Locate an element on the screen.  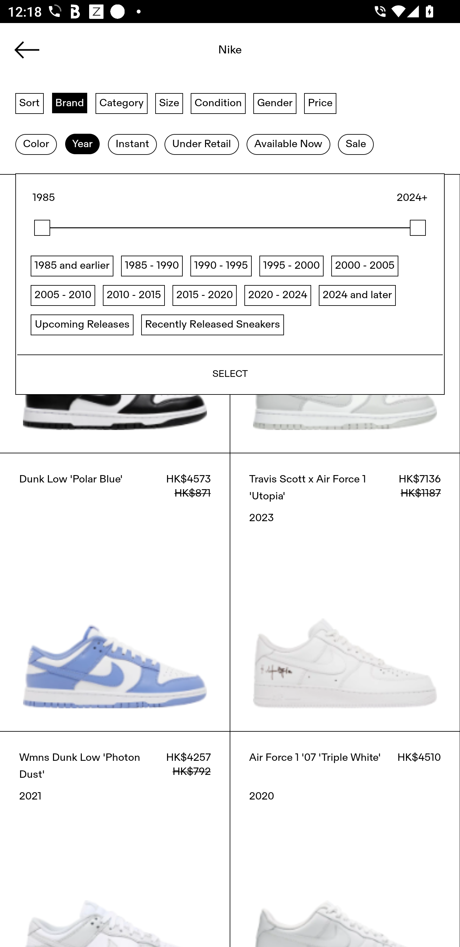
2020 - 2024 is located at coordinates (277, 295).